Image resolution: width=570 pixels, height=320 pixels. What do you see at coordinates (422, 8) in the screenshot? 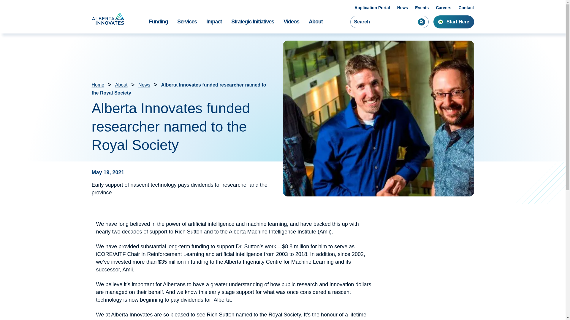
I see `Events` at bounding box center [422, 8].